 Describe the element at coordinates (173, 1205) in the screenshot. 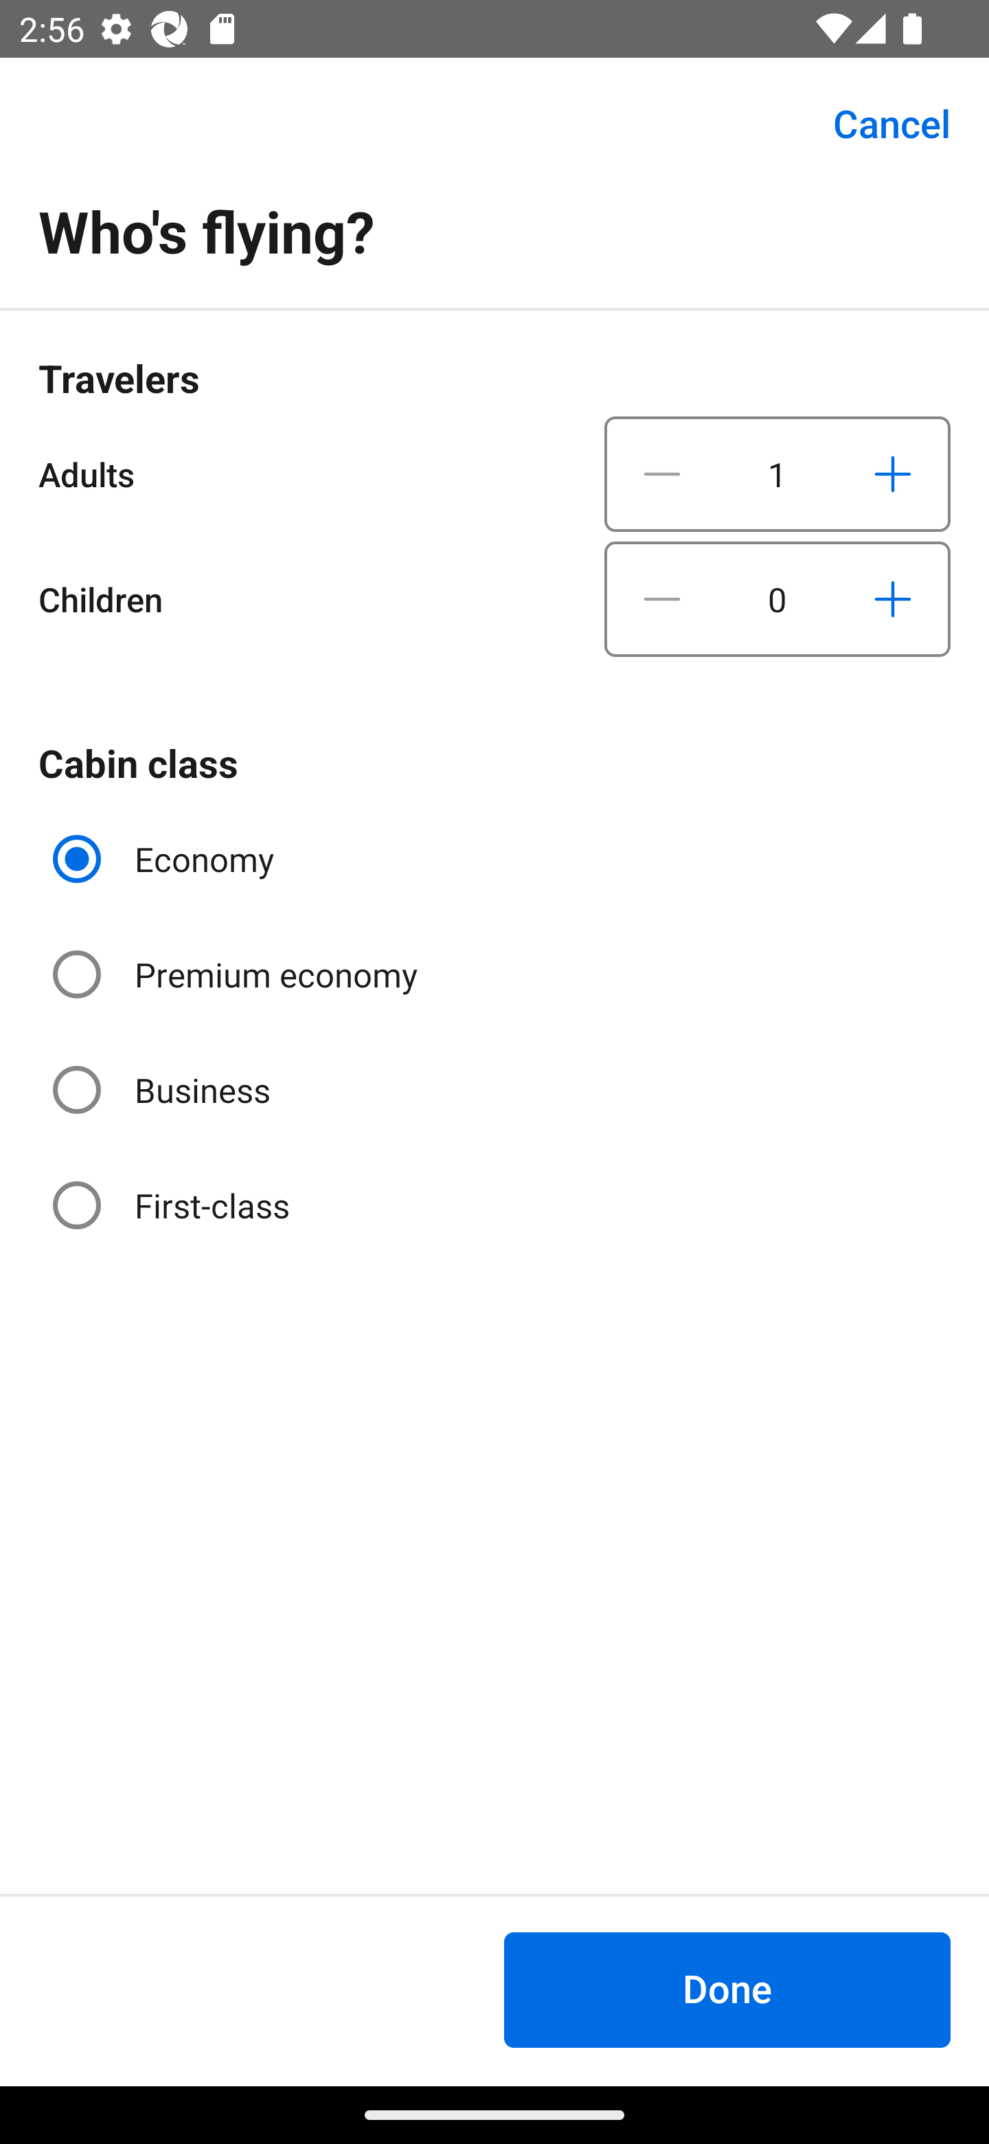

I see `First-class` at that location.